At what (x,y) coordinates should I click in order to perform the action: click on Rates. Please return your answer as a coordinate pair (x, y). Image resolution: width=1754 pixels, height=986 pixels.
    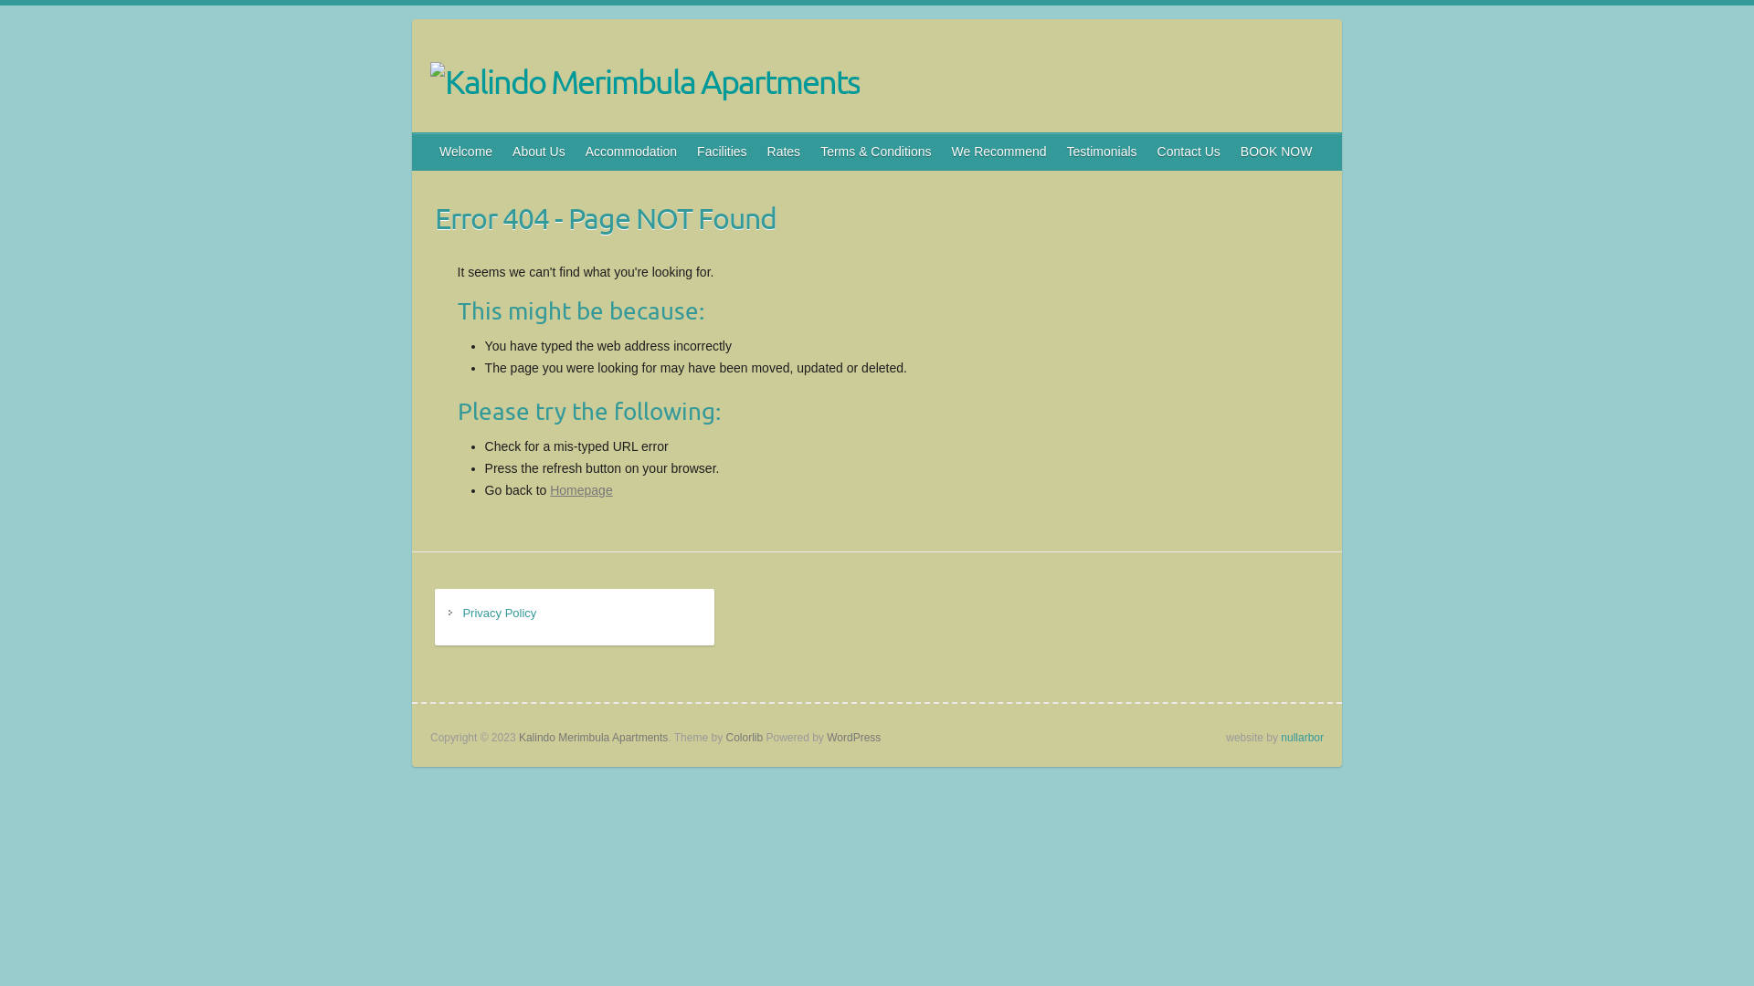
    Looking at the image, I should click on (786, 152).